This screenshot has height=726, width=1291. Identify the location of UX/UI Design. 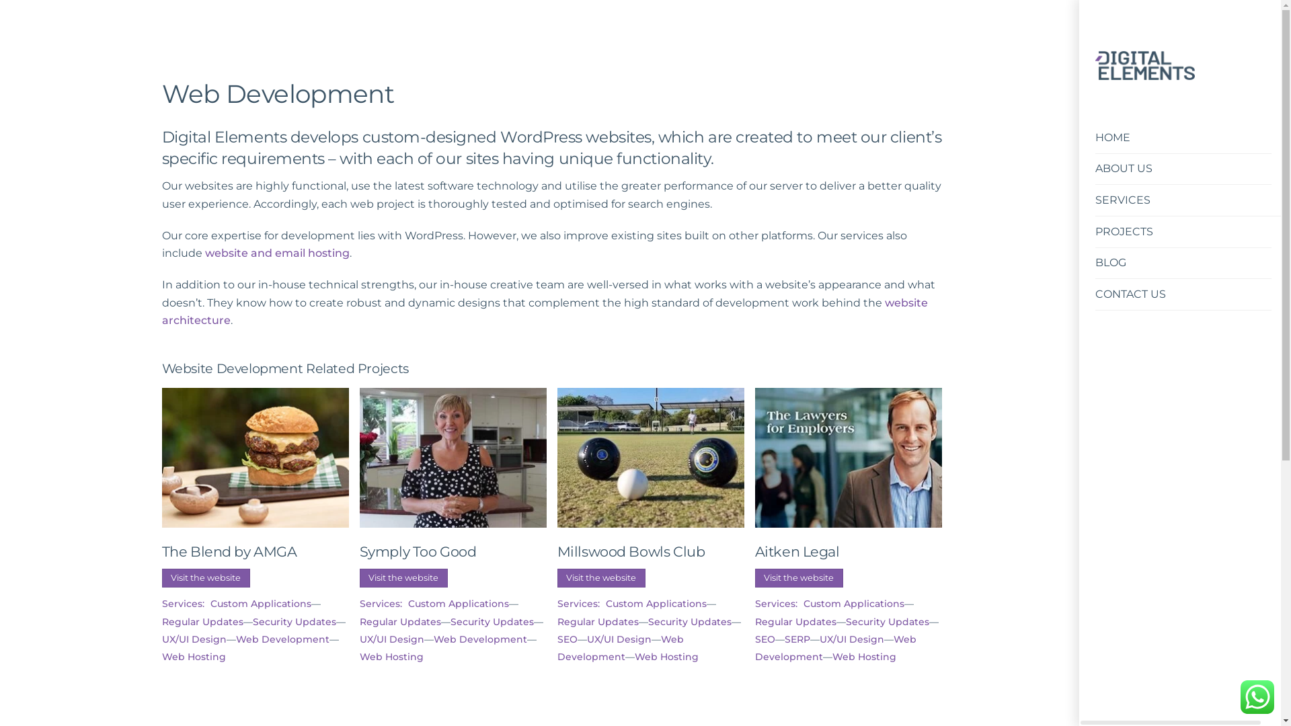
(392, 639).